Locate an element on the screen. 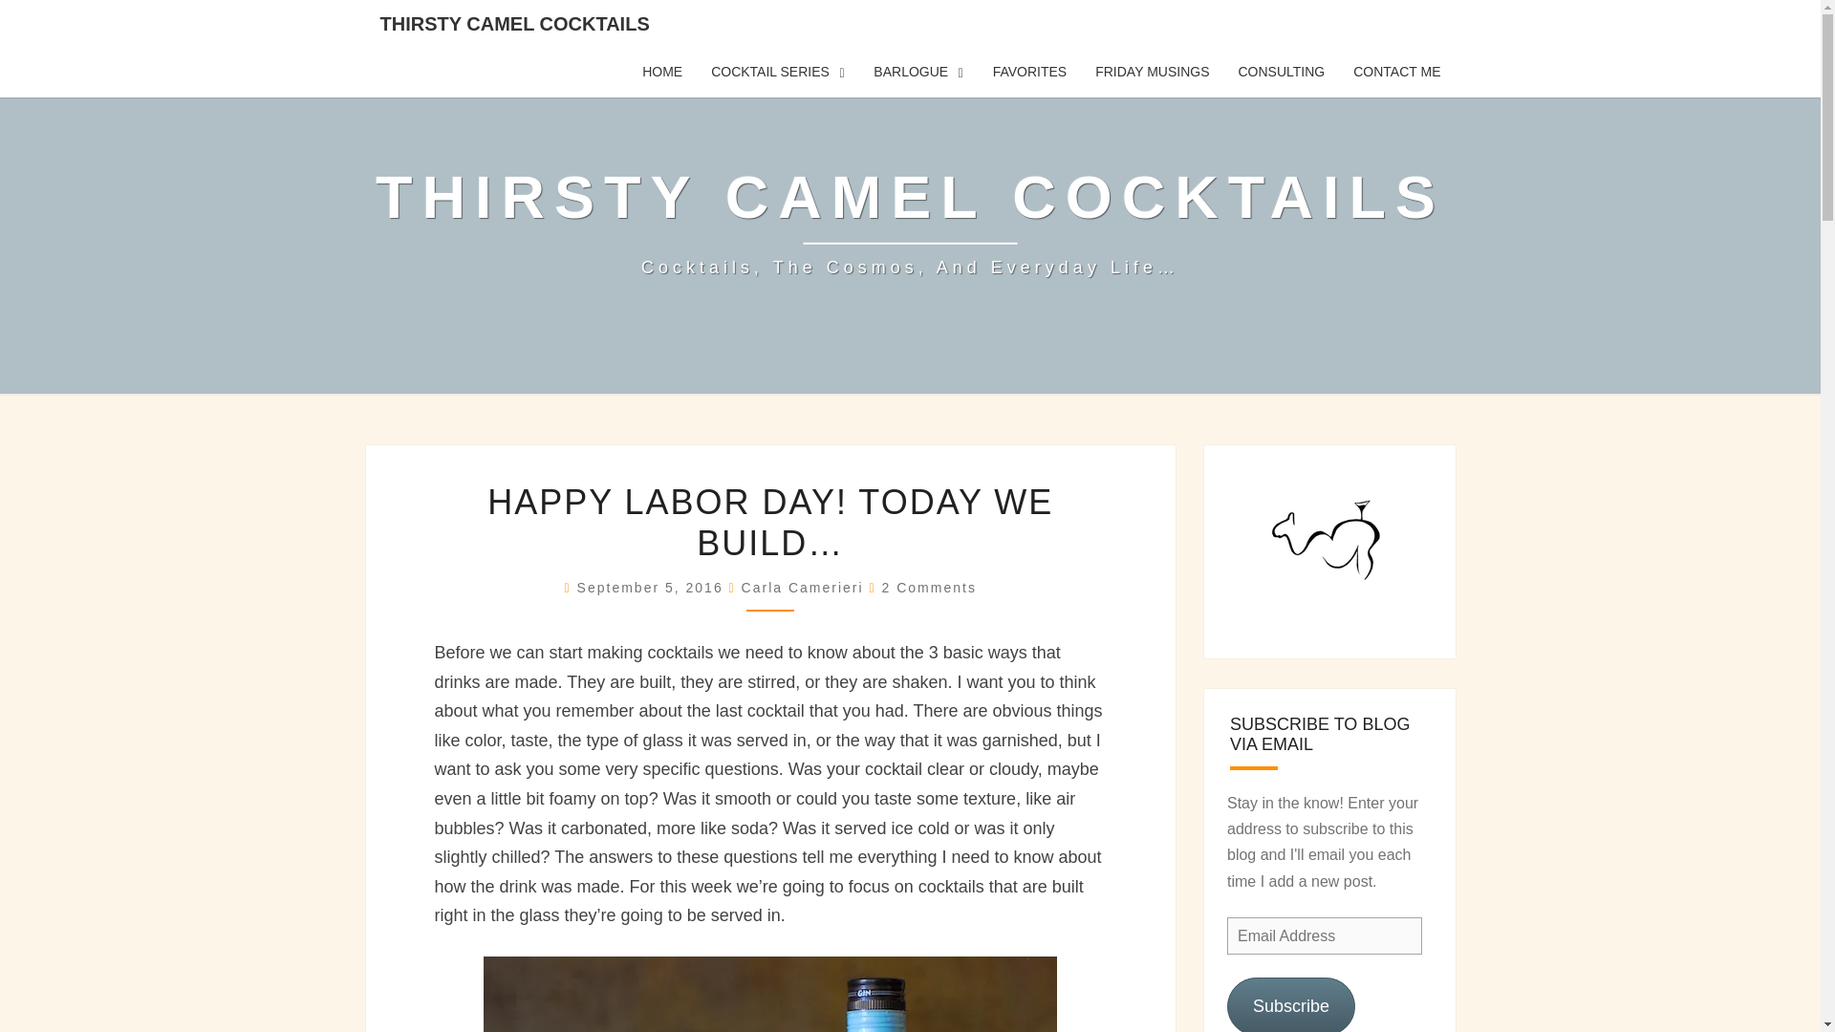 The height and width of the screenshot is (1032, 1835). HOME is located at coordinates (661, 72).